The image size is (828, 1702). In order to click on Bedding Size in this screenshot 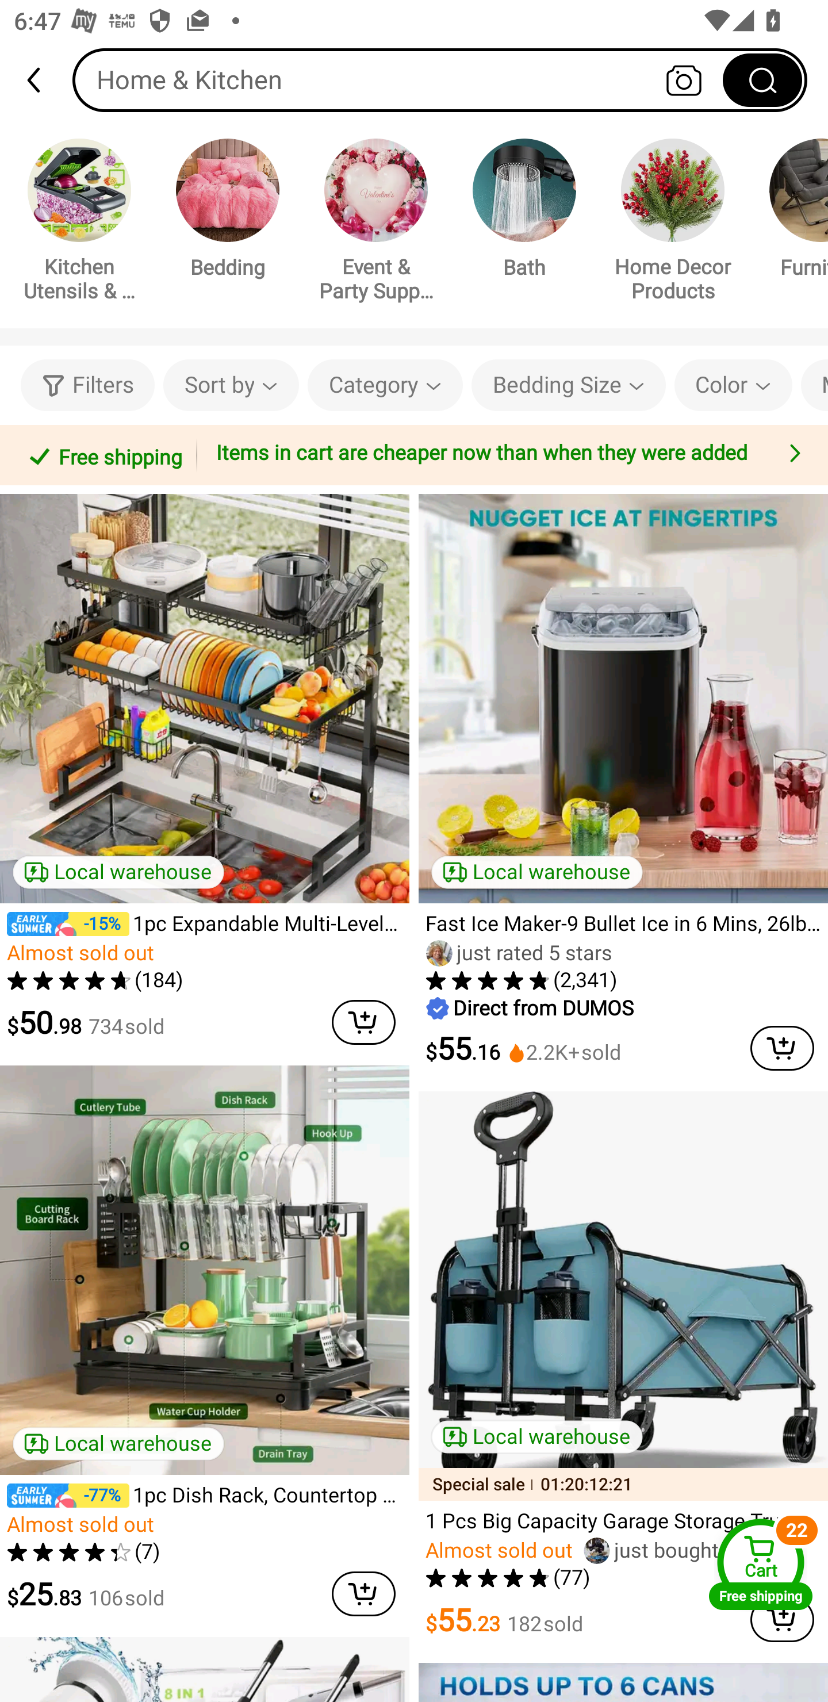, I will do `click(568, 385)`.